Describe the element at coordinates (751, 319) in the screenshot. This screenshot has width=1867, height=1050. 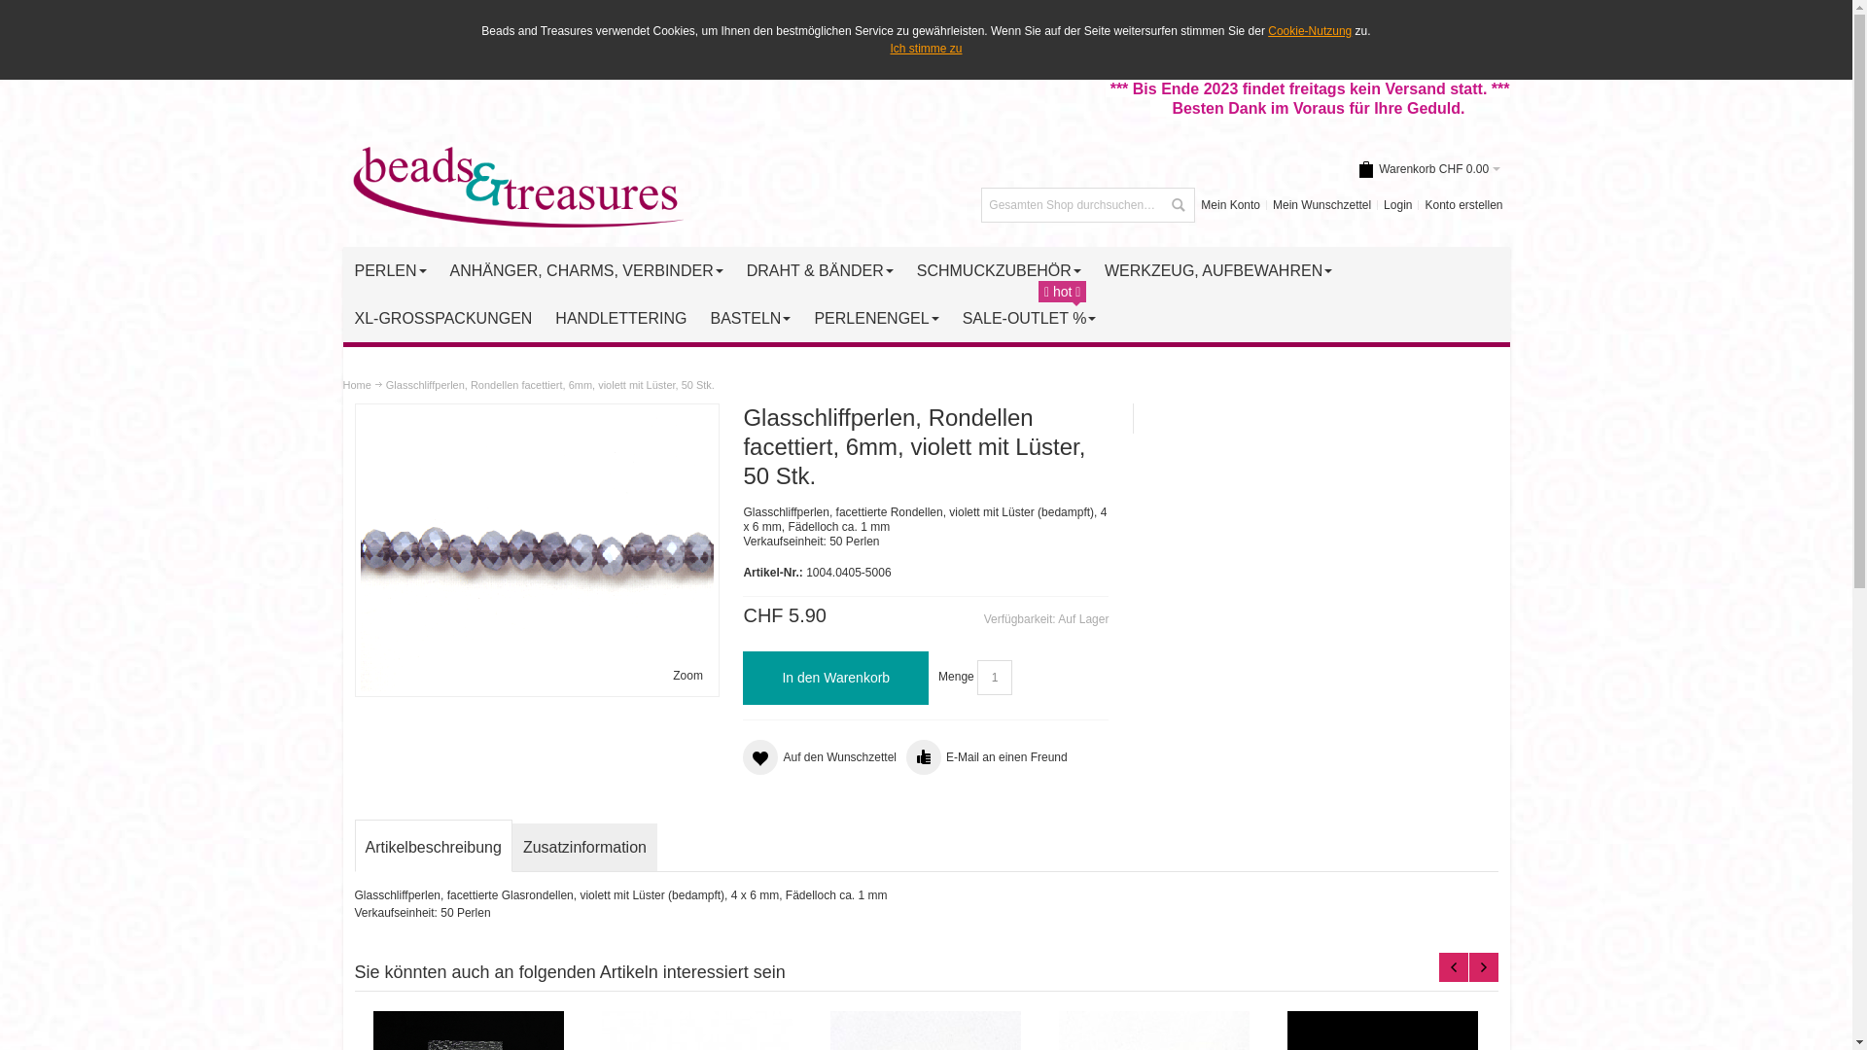
I see `BASTELN ` at that location.